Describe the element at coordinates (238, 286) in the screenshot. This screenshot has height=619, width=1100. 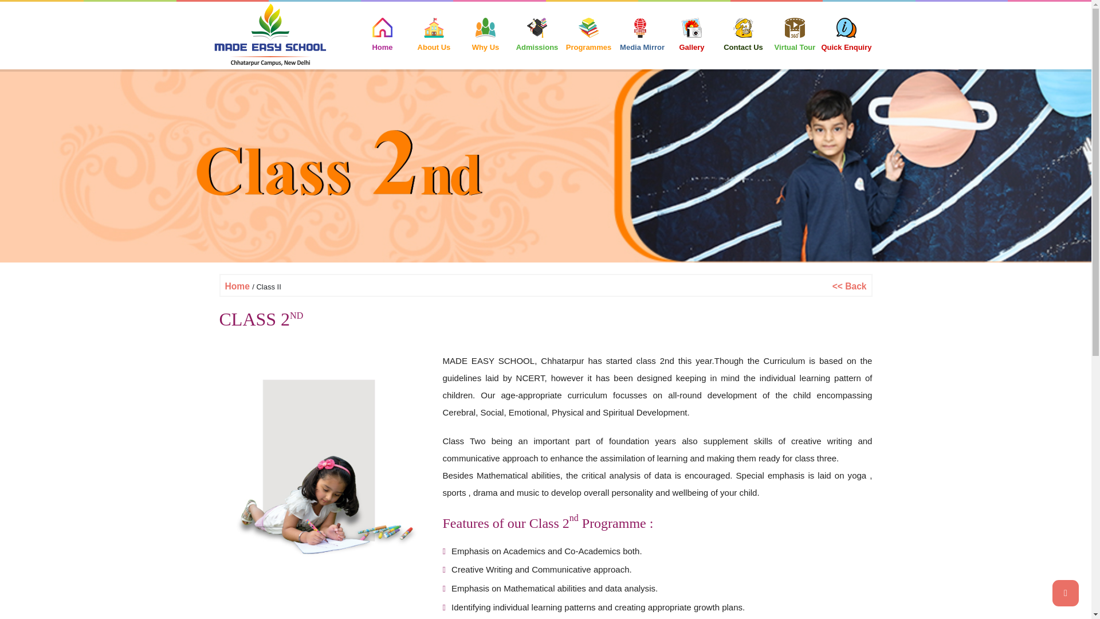
I see `Home` at that location.